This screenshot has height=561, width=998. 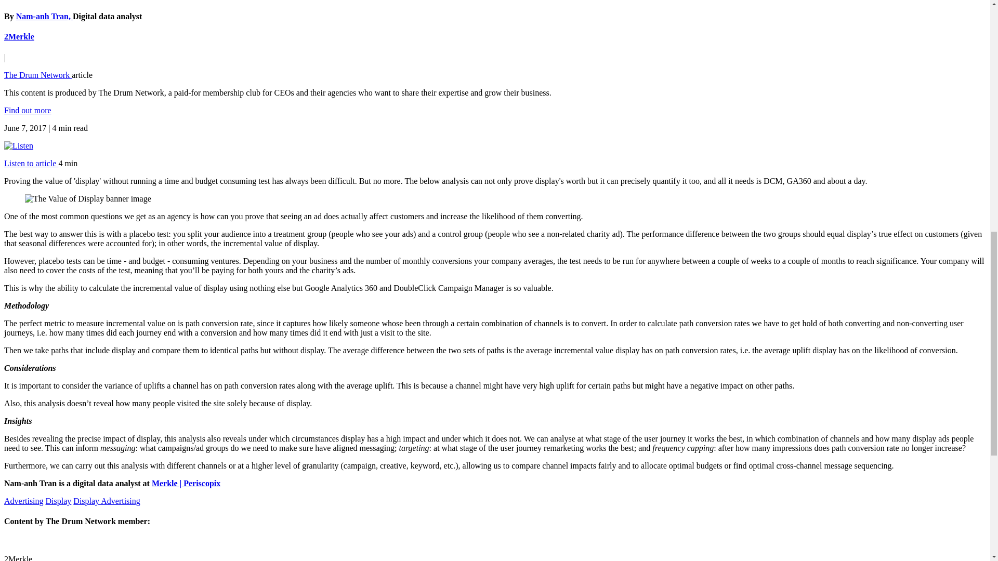 I want to click on Nam-anh Tran,, so click(x=44, y=16).